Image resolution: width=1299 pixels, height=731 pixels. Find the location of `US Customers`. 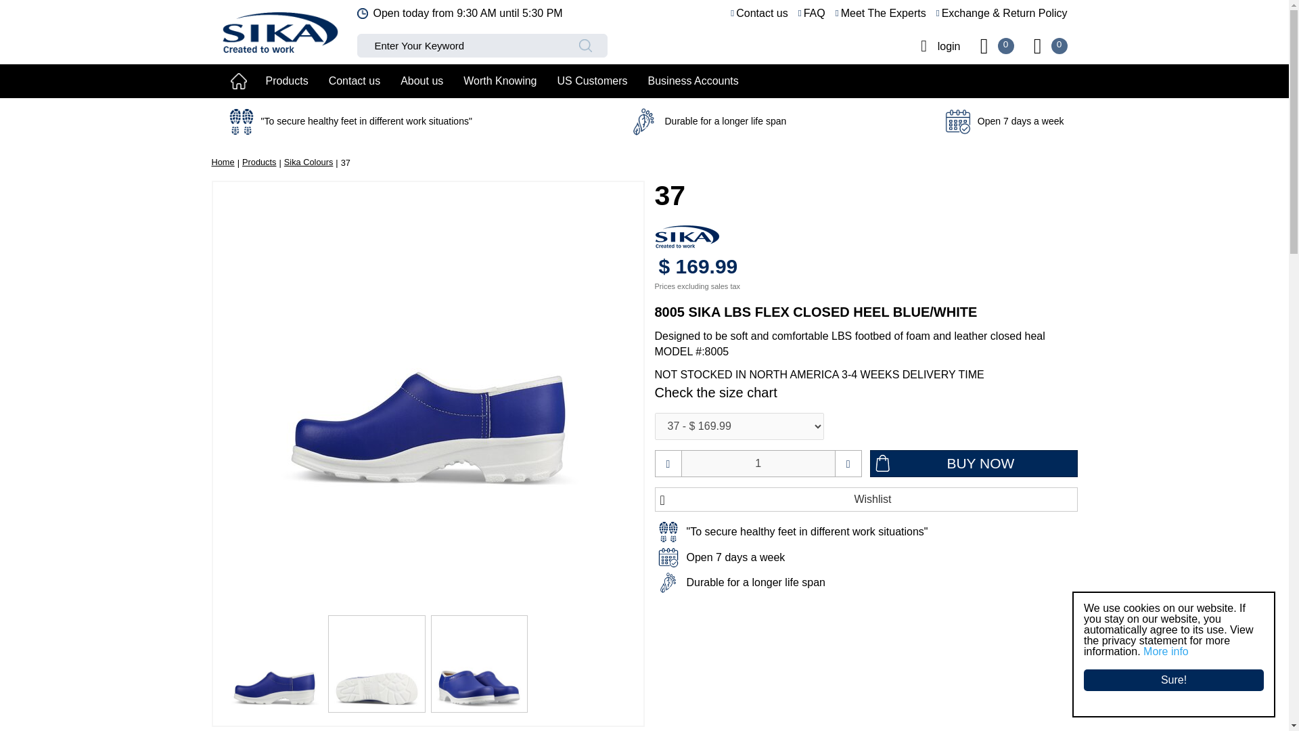

US Customers is located at coordinates (592, 81).